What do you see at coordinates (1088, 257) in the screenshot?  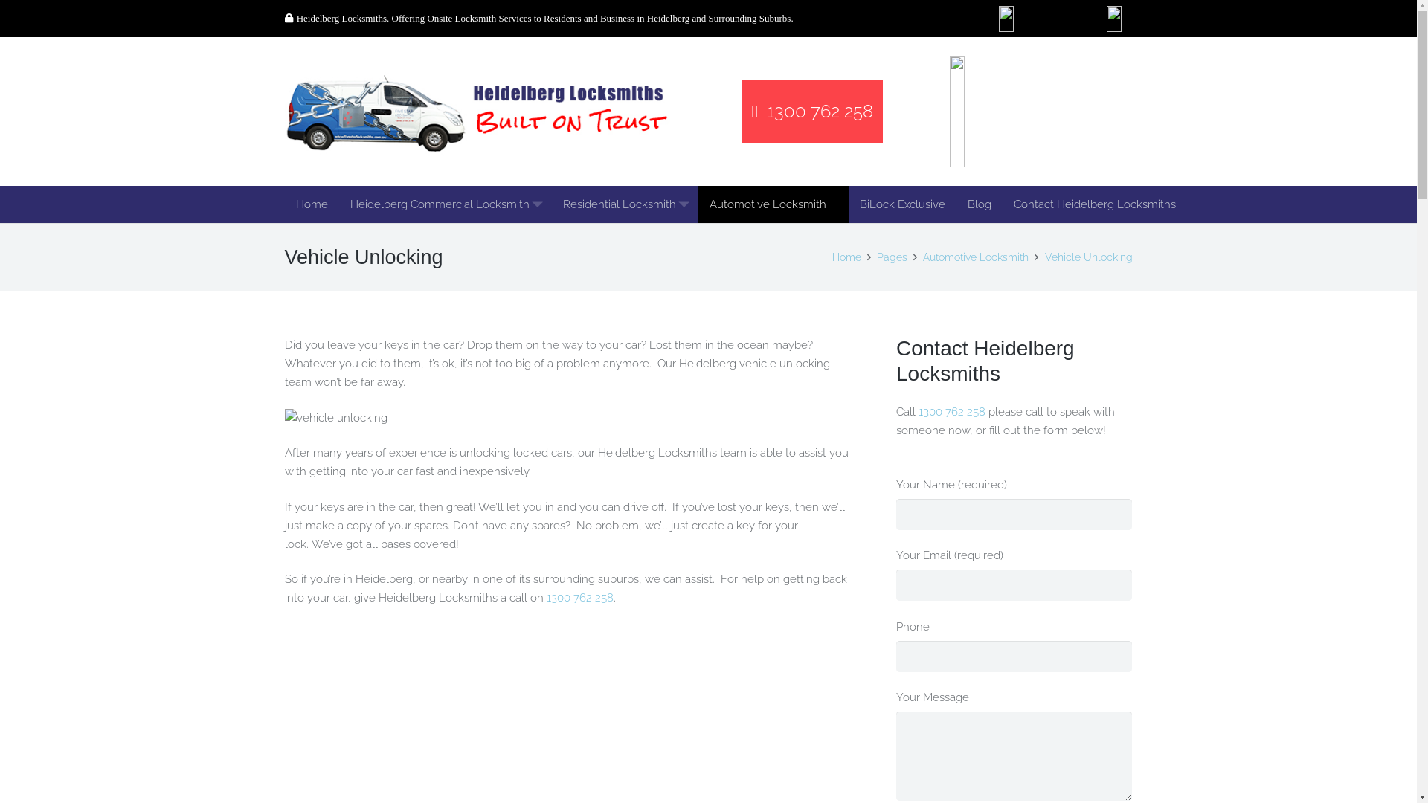 I see `Vehicle Unlocking` at bounding box center [1088, 257].